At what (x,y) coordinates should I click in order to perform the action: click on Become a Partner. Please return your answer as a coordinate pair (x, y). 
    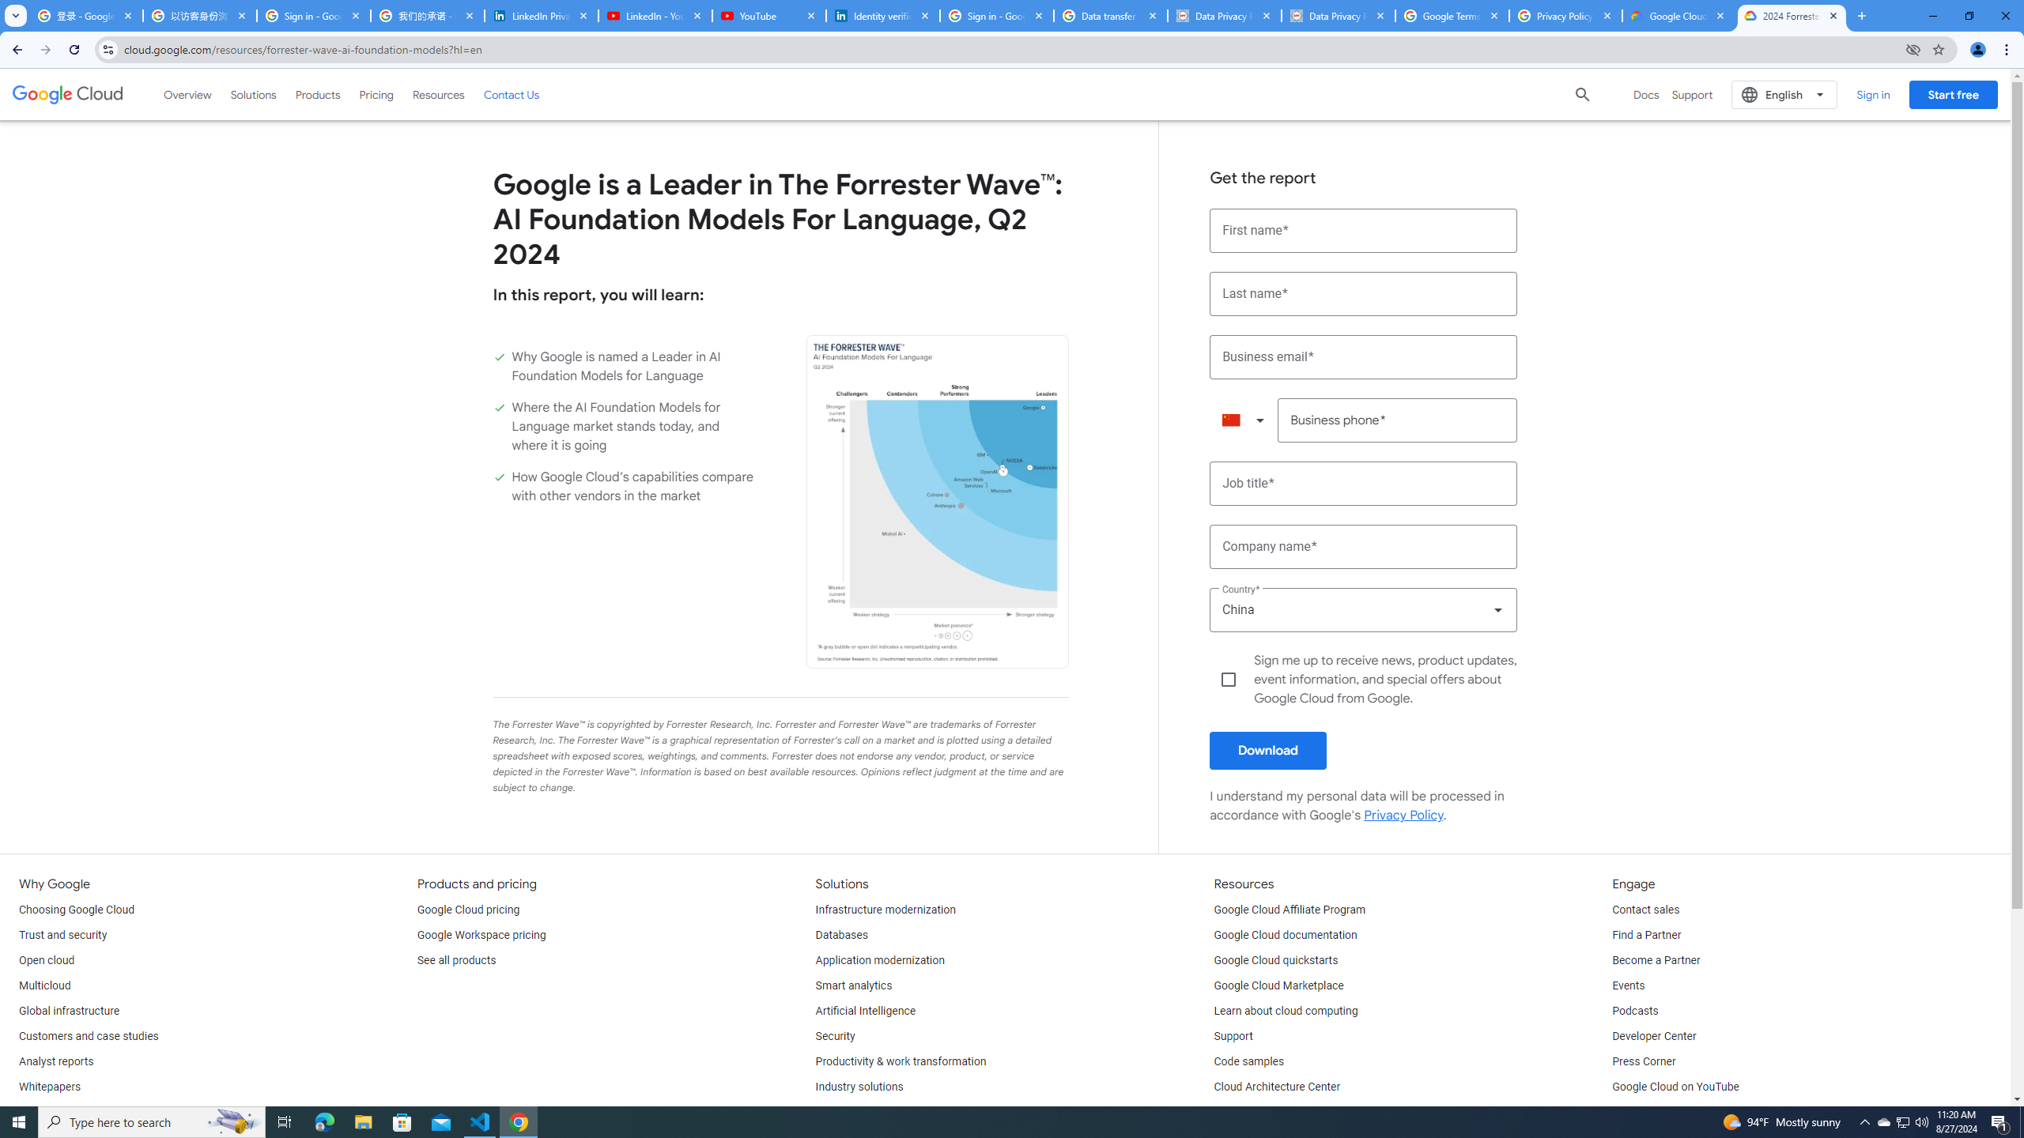
    Looking at the image, I should click on (1656, 961).